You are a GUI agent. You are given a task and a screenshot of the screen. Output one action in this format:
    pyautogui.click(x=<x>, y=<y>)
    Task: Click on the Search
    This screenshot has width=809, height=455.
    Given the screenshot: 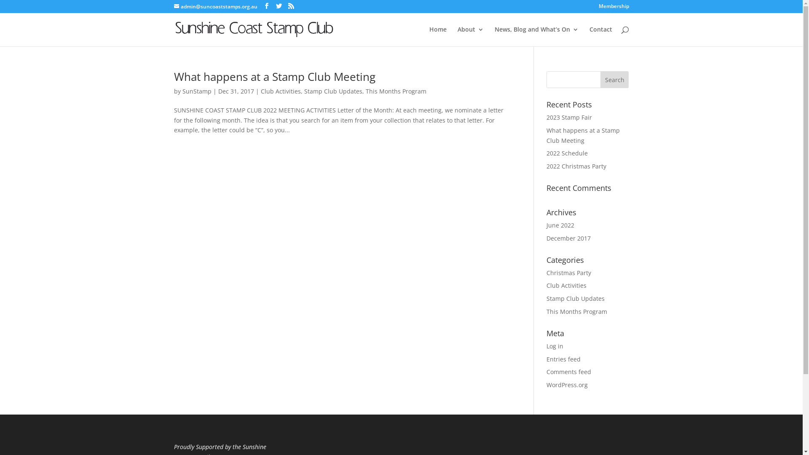 What is the action you would take?
    pyautogui.click(x=615, y=80)
    